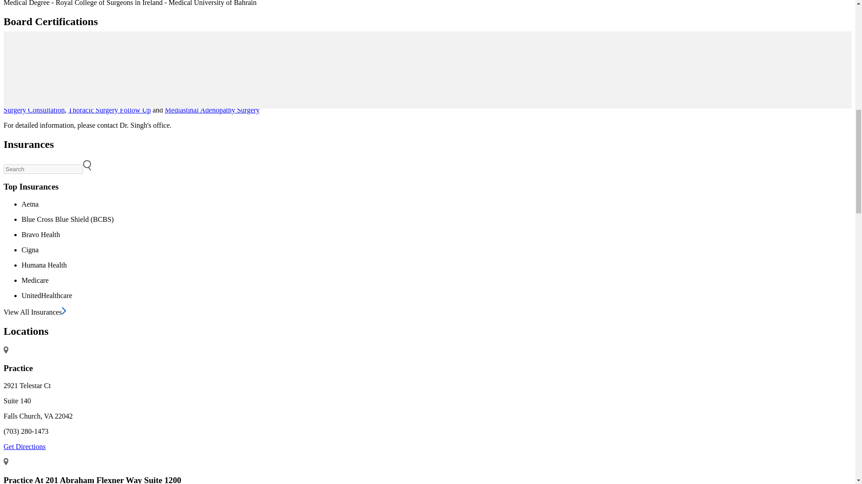 The image size is (862, 484). What do you see at coordinates (545, 102) in the screenshot?
I see `Vascular Ultrasound` at bounding box center [545, 102].